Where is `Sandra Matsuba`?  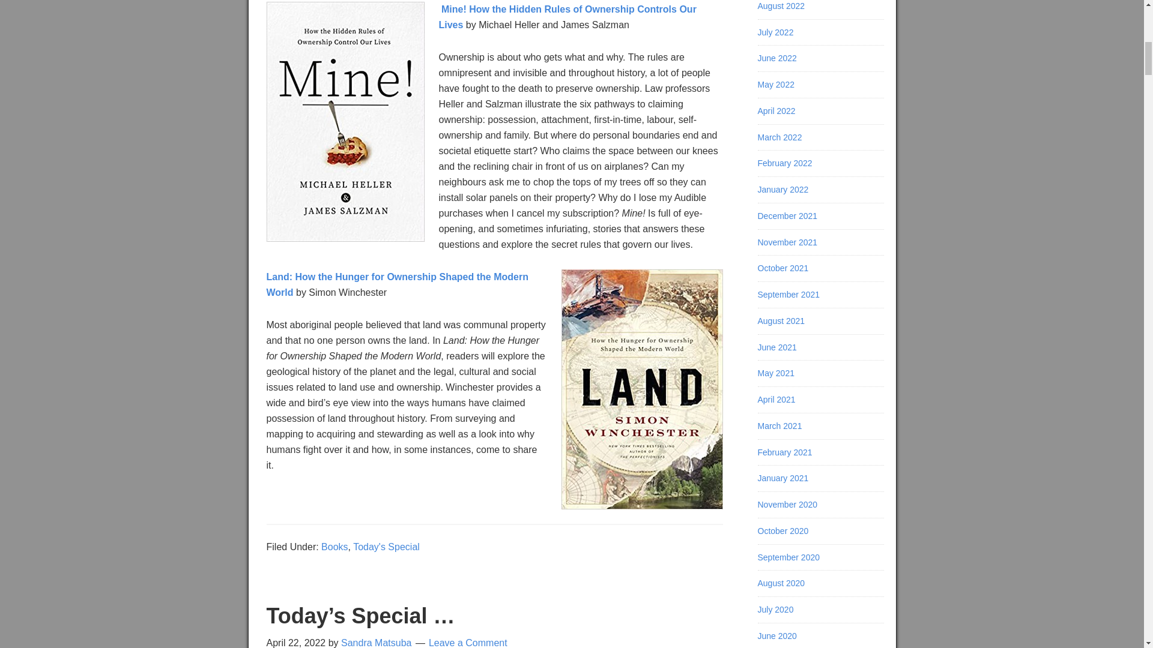 Sandra Matsuba is located at coordinates (376, 643).